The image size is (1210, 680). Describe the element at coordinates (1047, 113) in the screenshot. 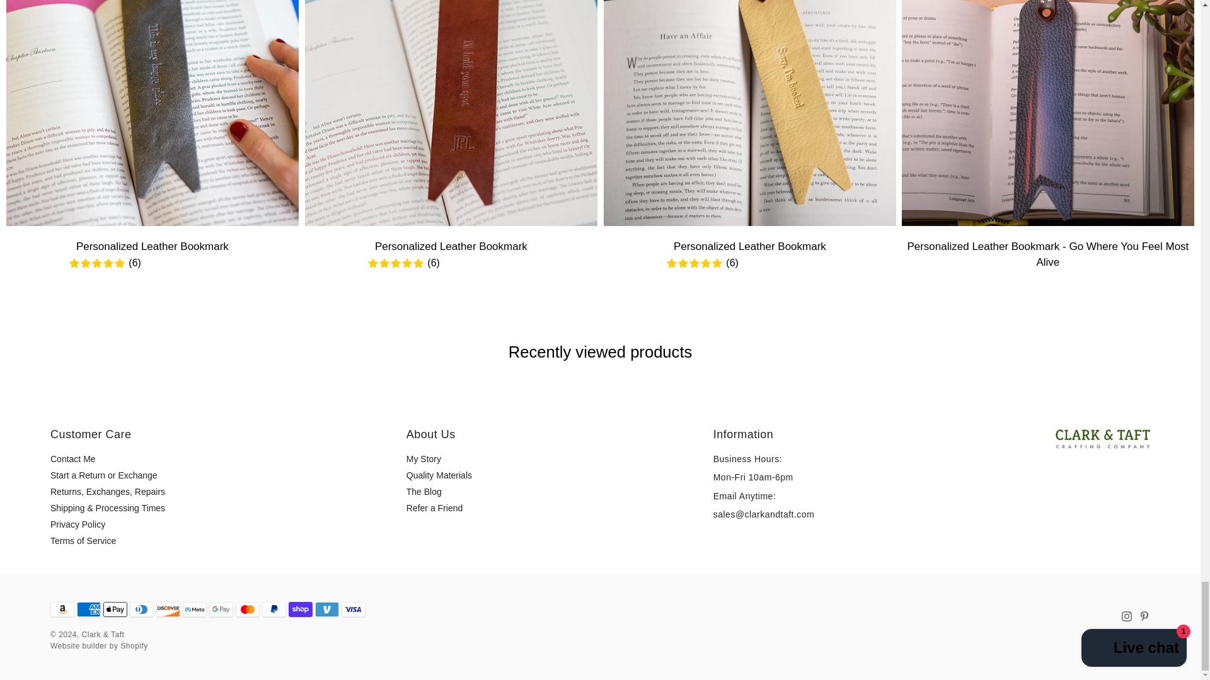

I see `Personalized Leather Bookmark - Go Where You Feel Most Alive` at that location.